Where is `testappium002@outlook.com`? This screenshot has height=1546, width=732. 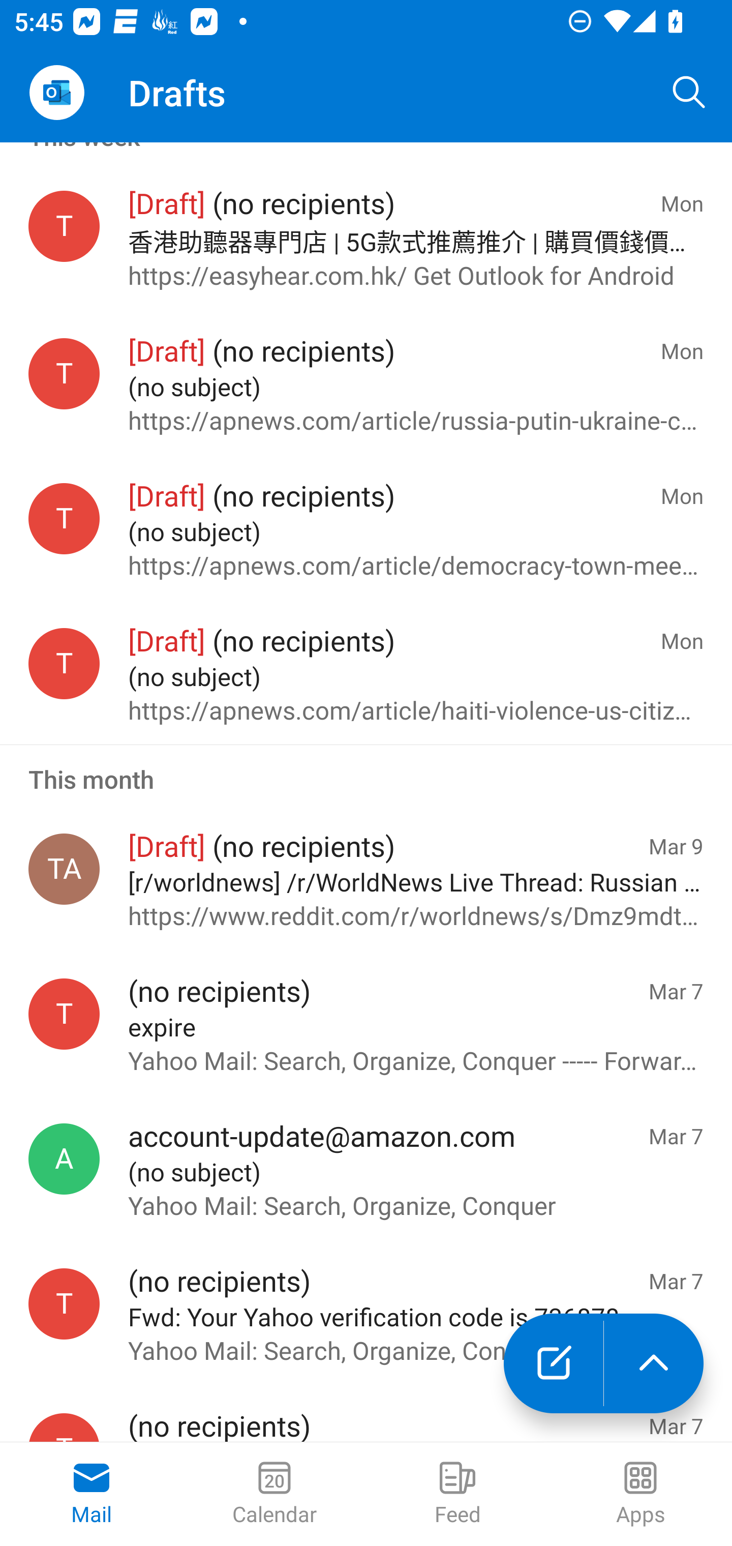 testappium002@outlook.com is located at coordinates (64, 1303).